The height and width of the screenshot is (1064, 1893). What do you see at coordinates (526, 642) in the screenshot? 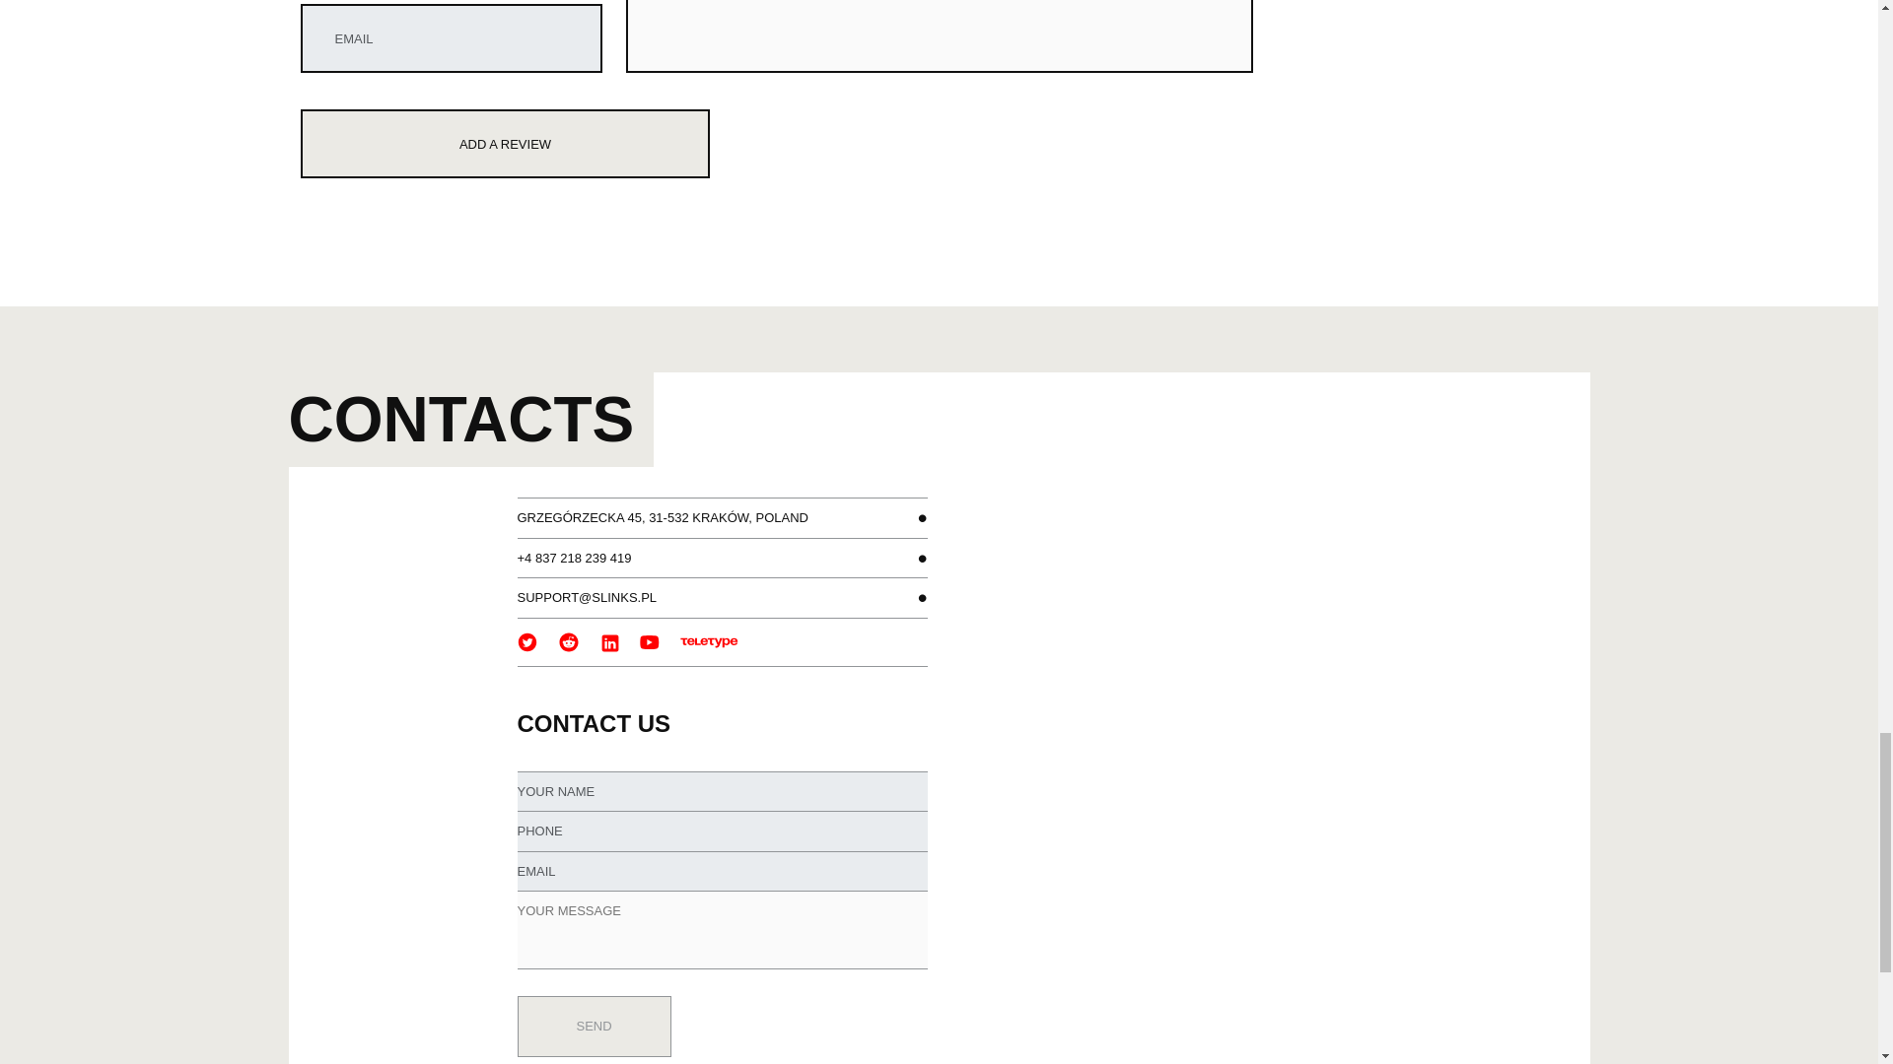
I see `Twitter` at bounding box center [526, 642].